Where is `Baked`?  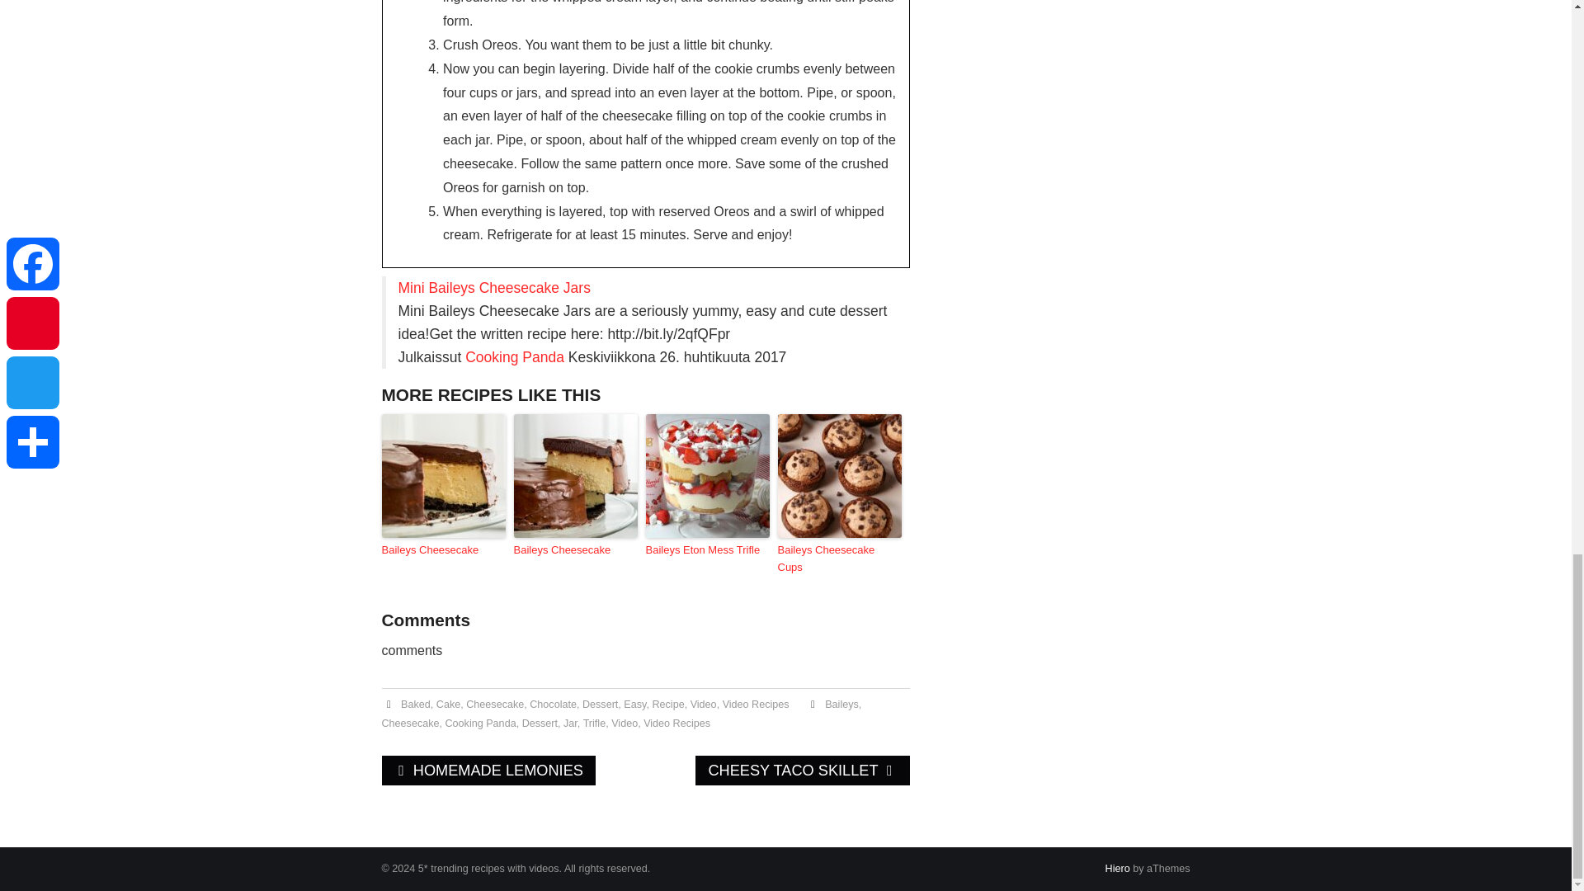
Baked is located at coordinates (416, 704).